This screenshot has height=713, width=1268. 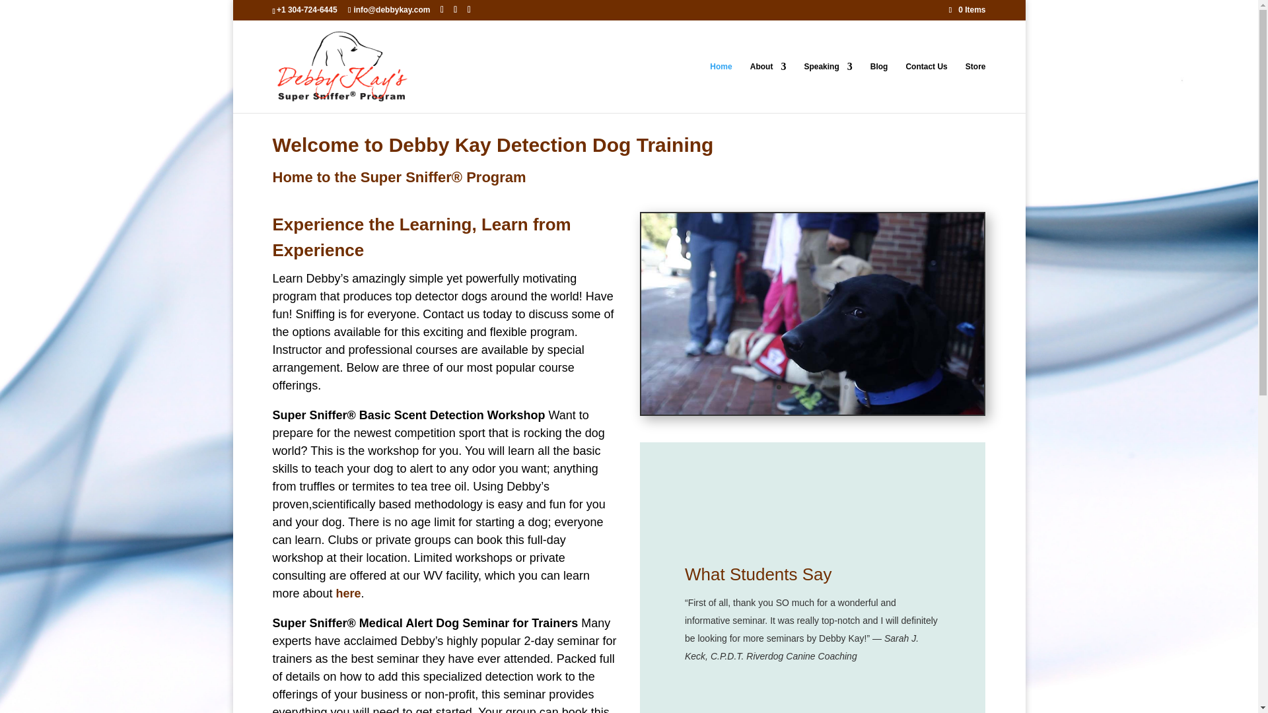 What do you see at coordinates (967, 9) in the screenshot?
I see `0 Items` at bounding box center [967, 9].